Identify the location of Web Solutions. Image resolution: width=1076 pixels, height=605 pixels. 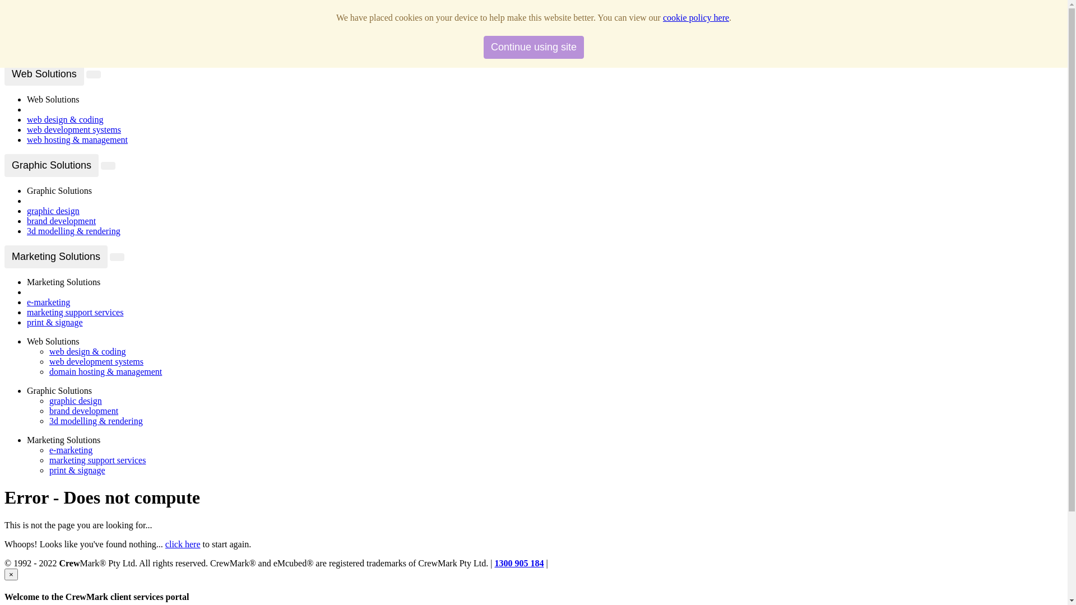
(44, 74).